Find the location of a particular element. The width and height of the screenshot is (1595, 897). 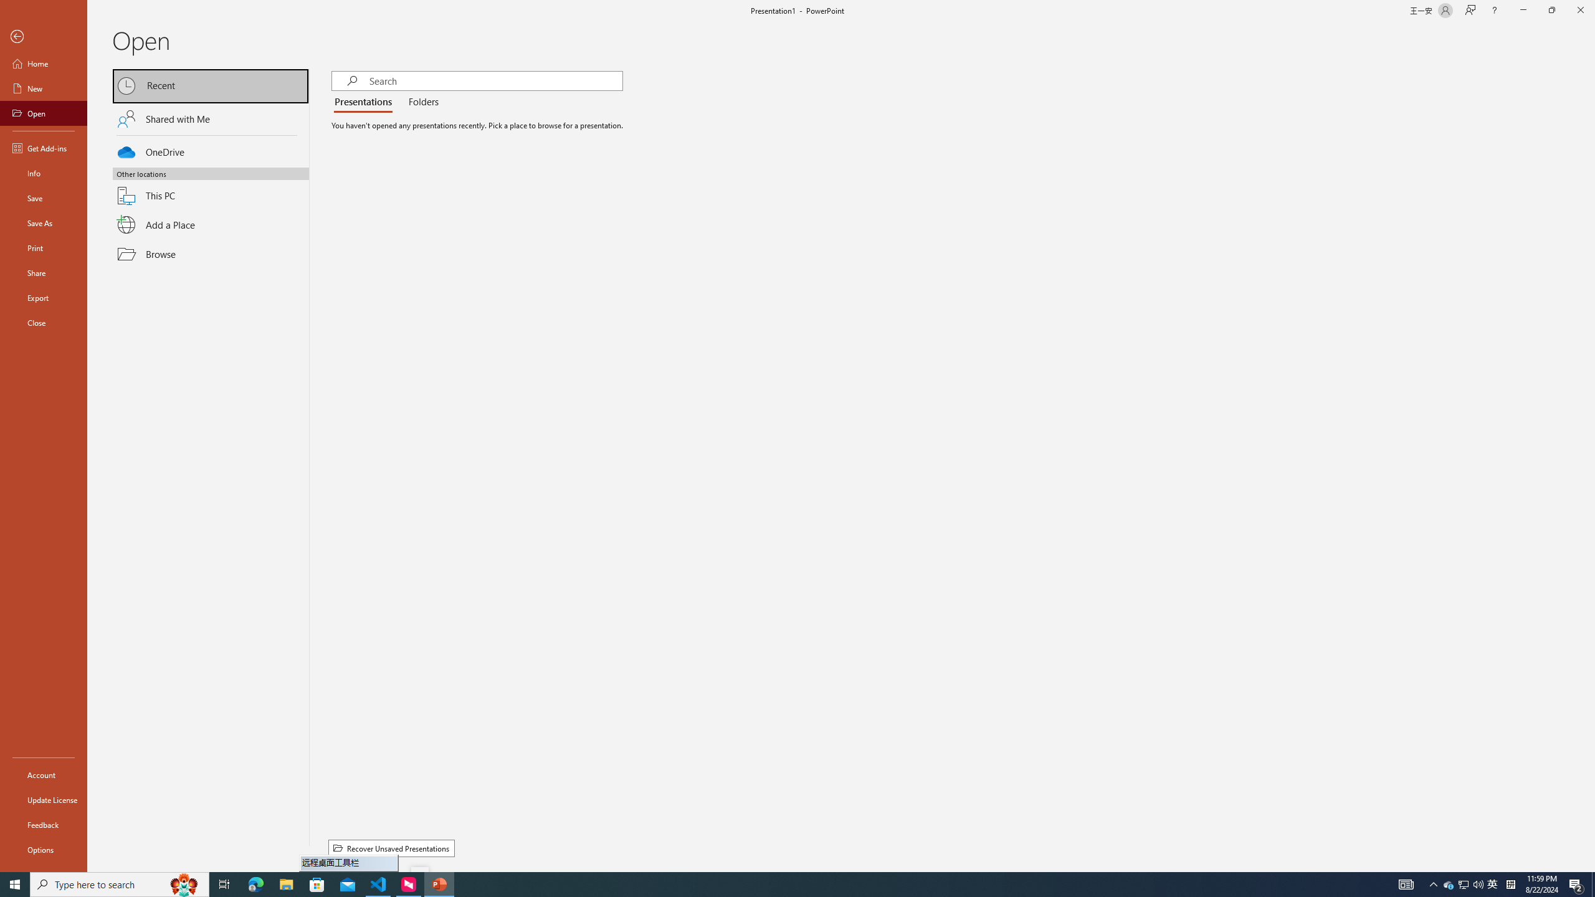

Update License is located at coordinates (44, 800).